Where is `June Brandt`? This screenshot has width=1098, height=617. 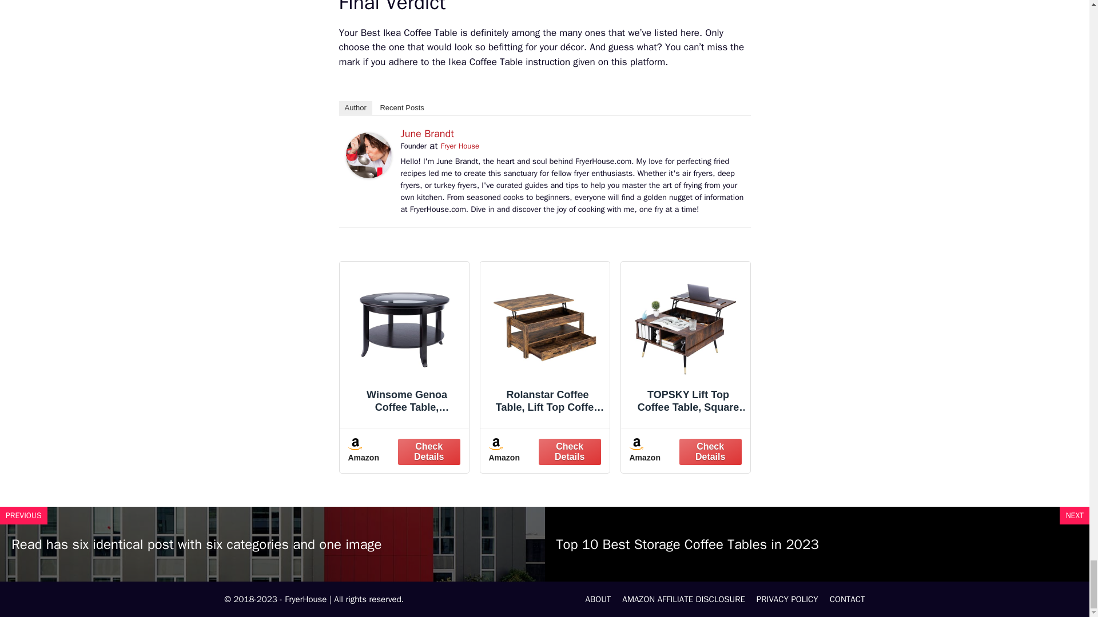
June Brandt is located at coordinates (368, 175).